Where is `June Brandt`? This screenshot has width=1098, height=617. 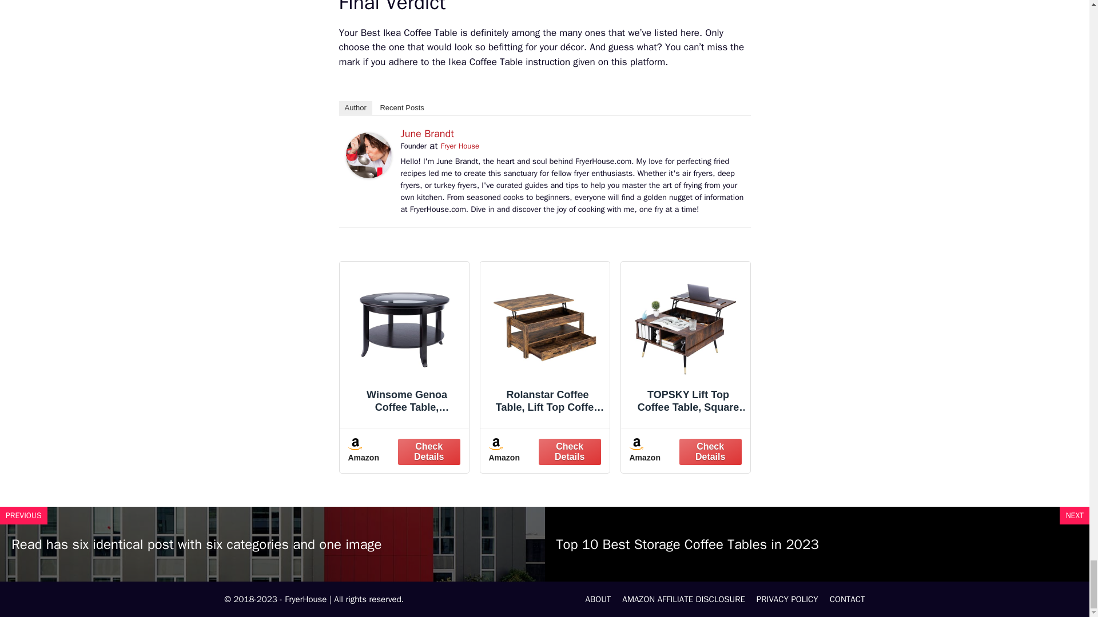
June Brandt is located at coordinates (368, 175).